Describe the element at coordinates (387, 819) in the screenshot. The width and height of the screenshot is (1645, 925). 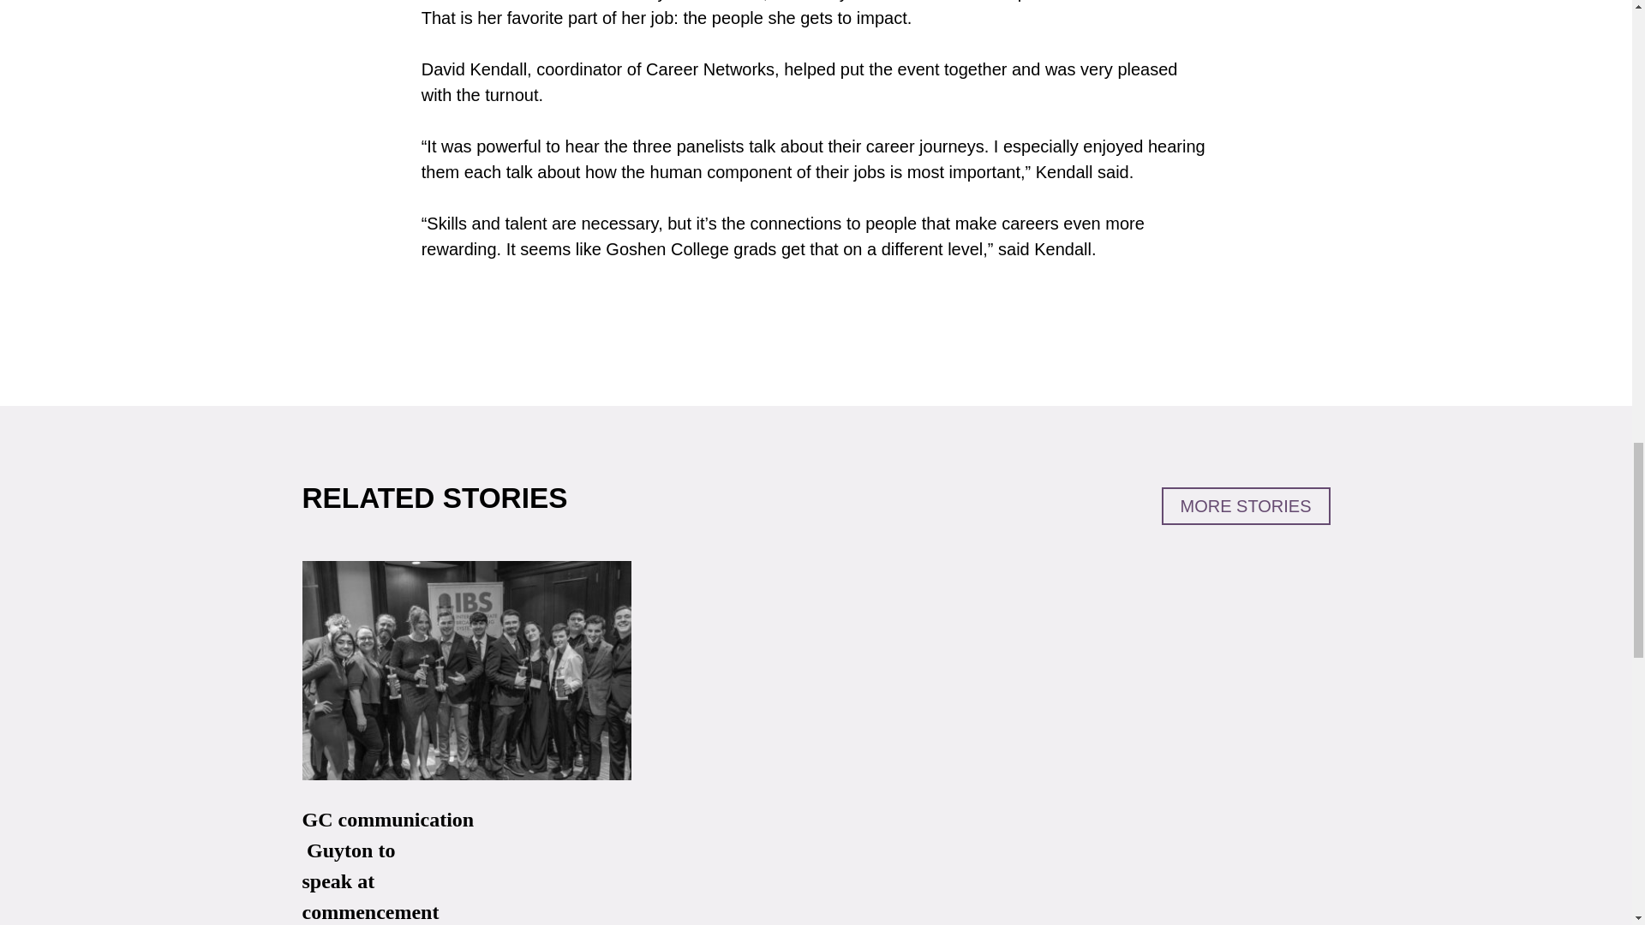
I see `GC communication` at that location.